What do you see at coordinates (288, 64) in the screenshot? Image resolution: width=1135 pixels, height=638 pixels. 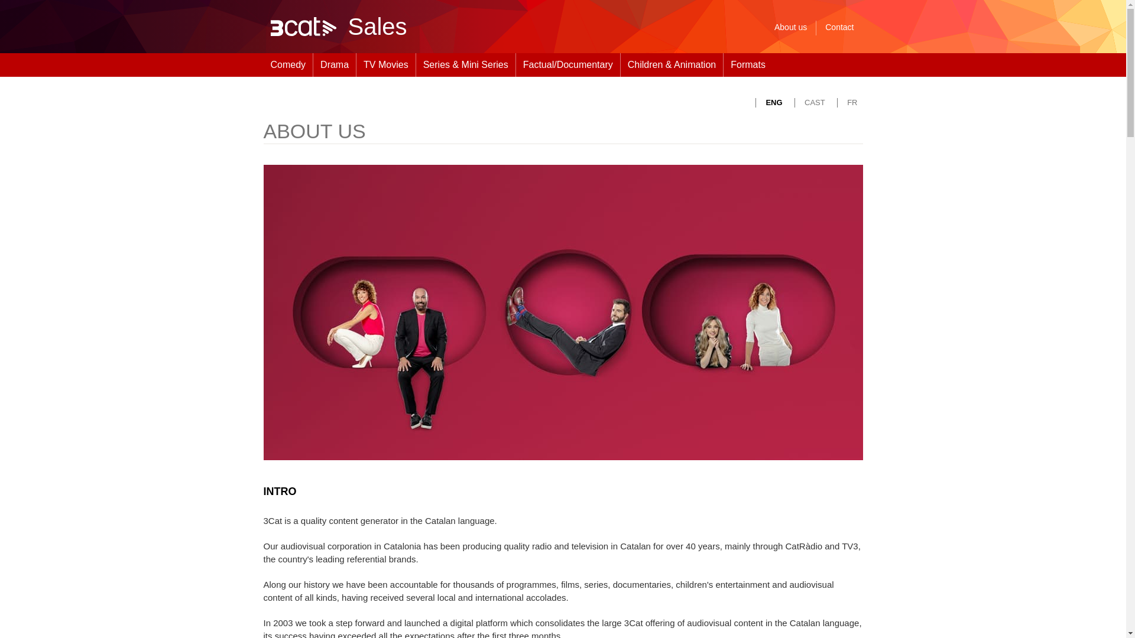 I see `Comedy` at bounding box center [288, 64].